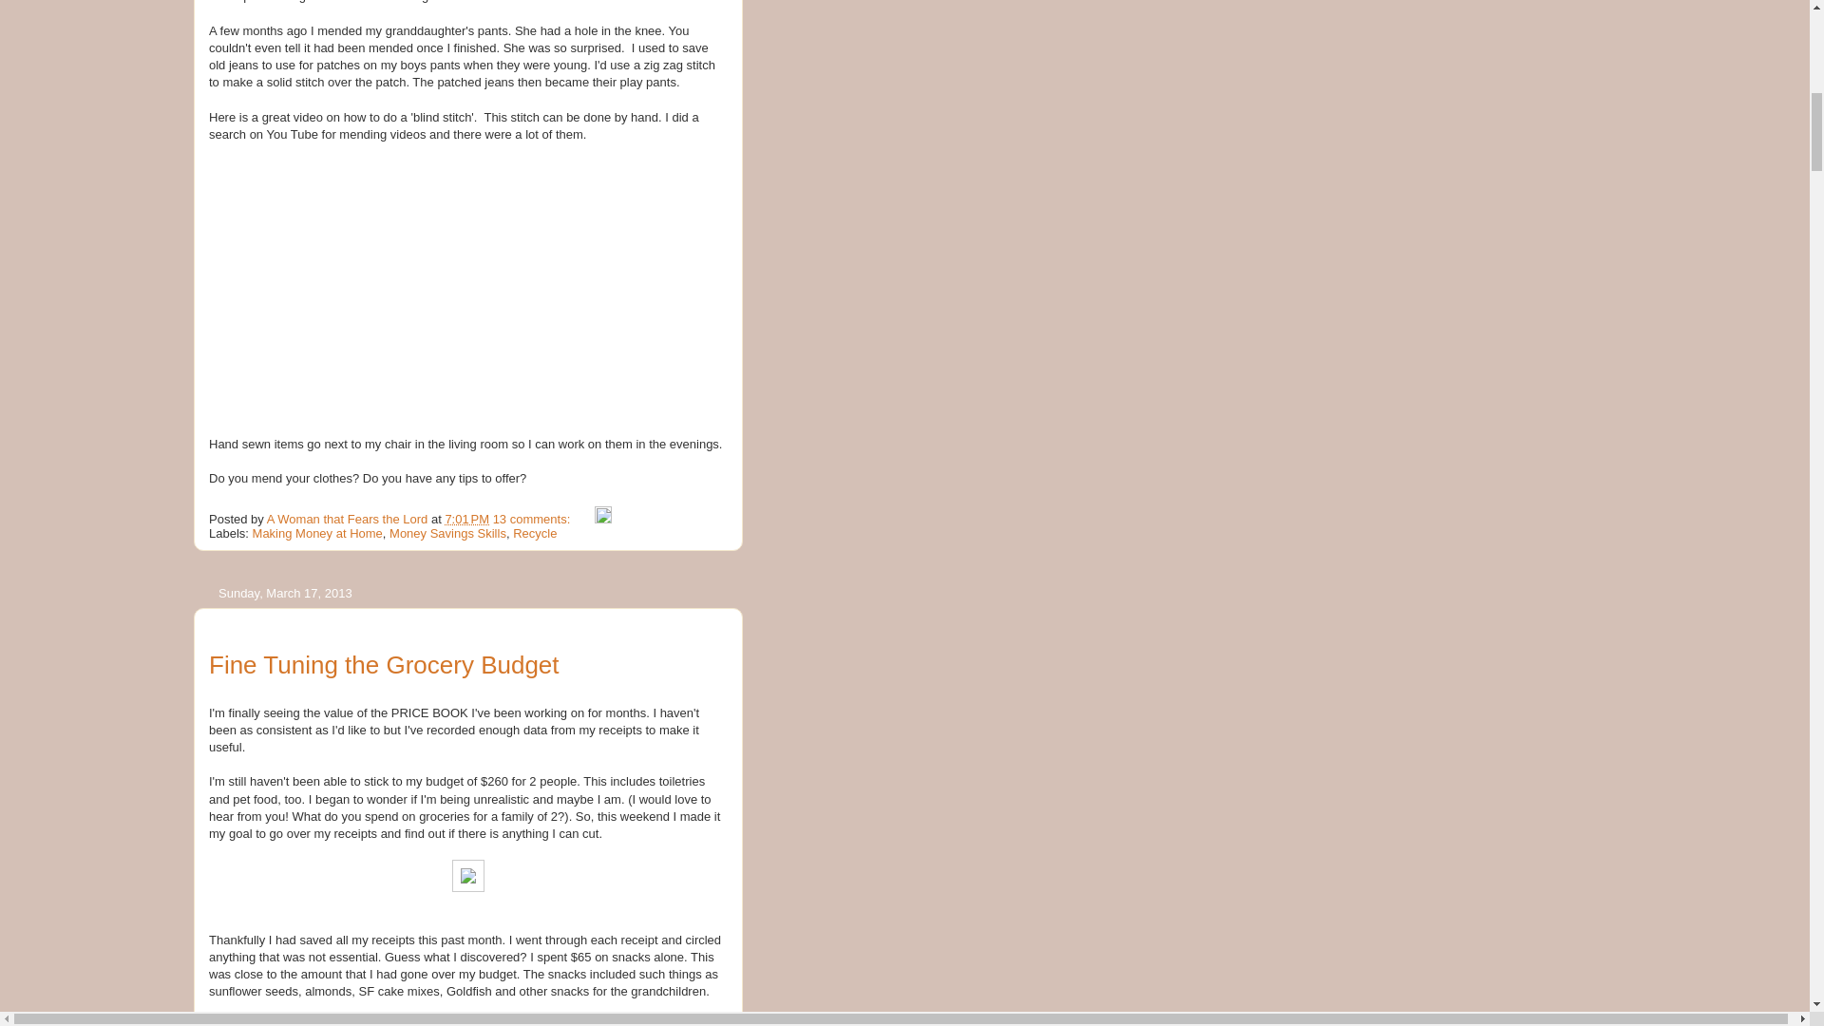  Describe the element at coordinates (348, 519) in the screenshot. I see `author profile` at that location.